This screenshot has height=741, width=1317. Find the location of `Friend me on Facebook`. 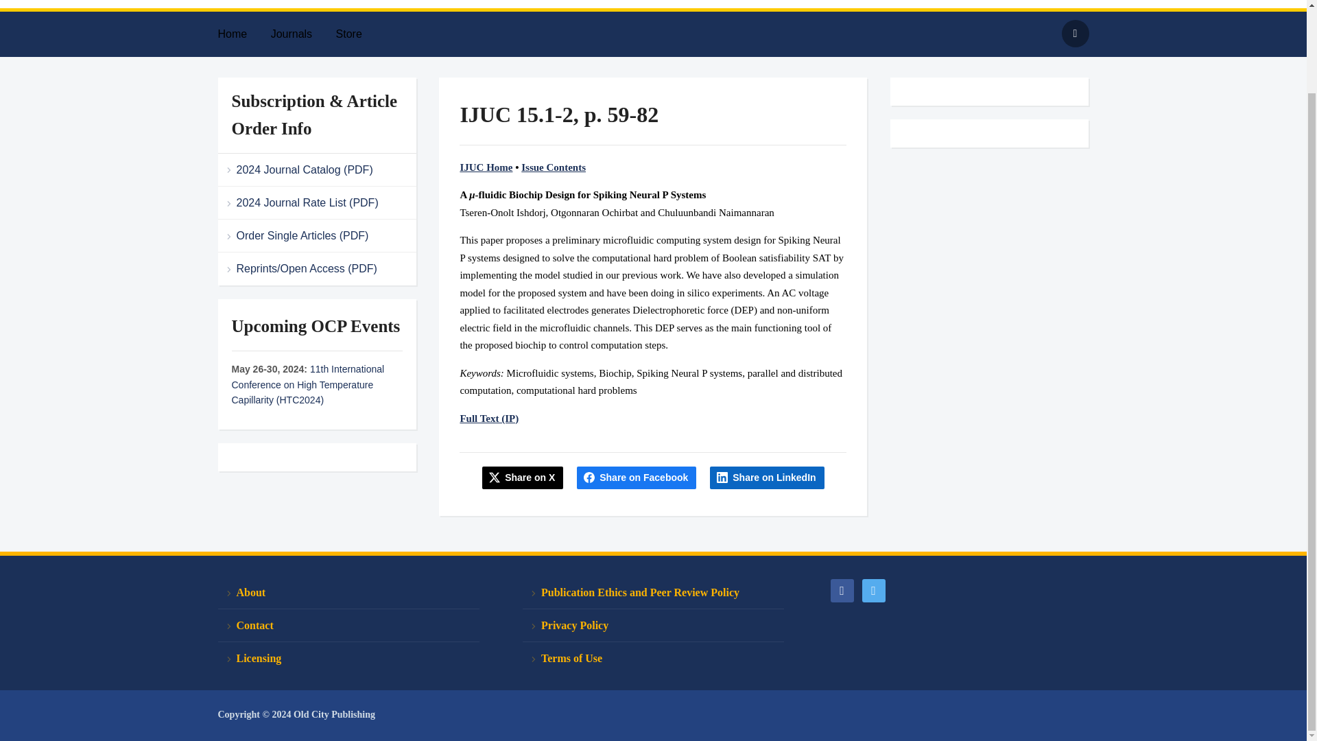

Friend me on Facebook is located at coordinates (841, 589).